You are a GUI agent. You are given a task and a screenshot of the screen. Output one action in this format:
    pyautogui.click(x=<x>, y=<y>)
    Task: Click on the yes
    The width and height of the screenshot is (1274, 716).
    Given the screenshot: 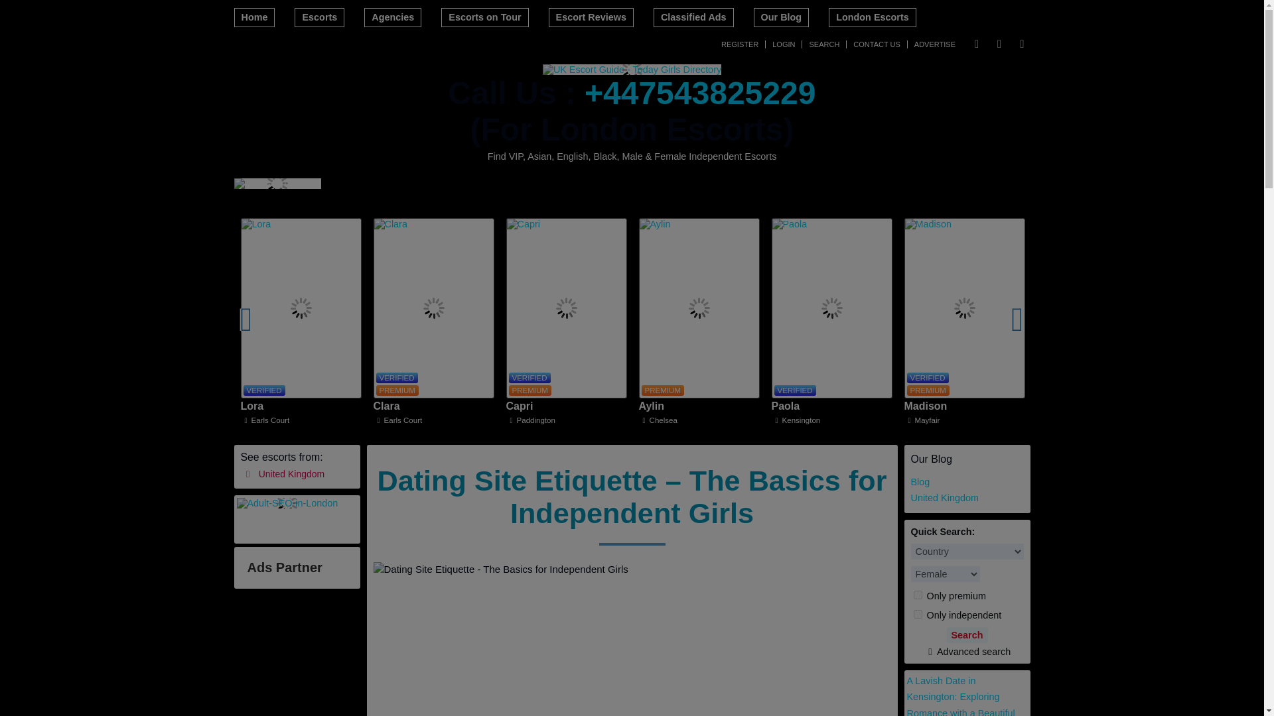 What is the action you would take?
    pyautogui.click(x=917, y=614)
    